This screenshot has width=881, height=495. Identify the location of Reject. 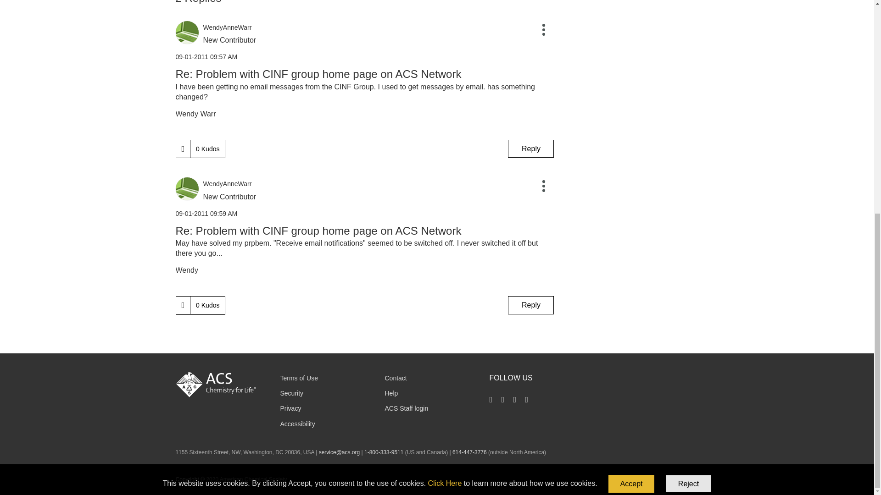
(689, 111).